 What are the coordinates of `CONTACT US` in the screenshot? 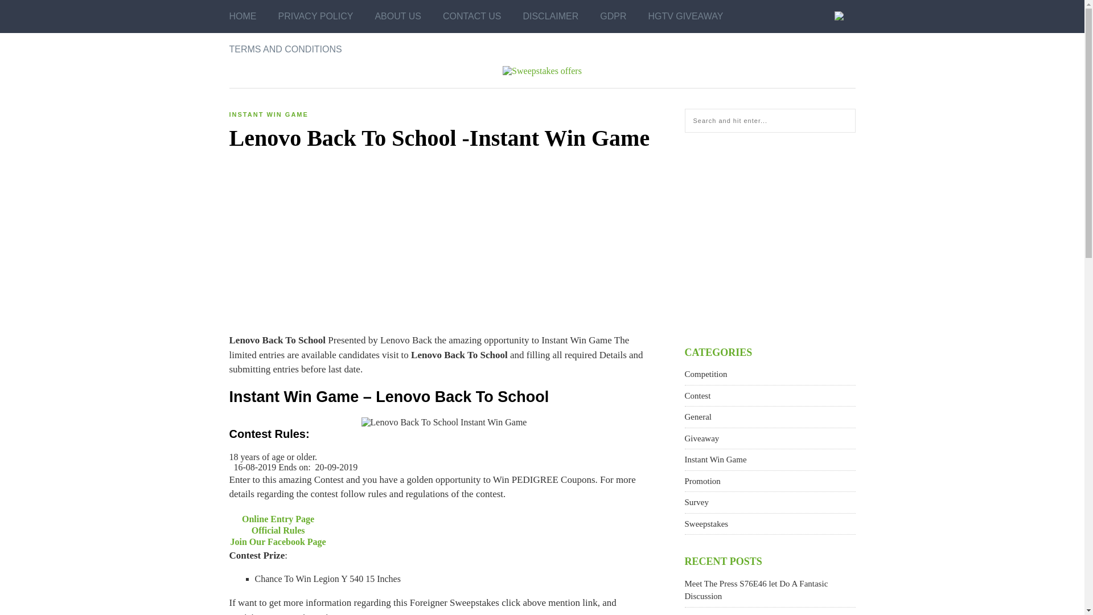 It's located at (472, 17).